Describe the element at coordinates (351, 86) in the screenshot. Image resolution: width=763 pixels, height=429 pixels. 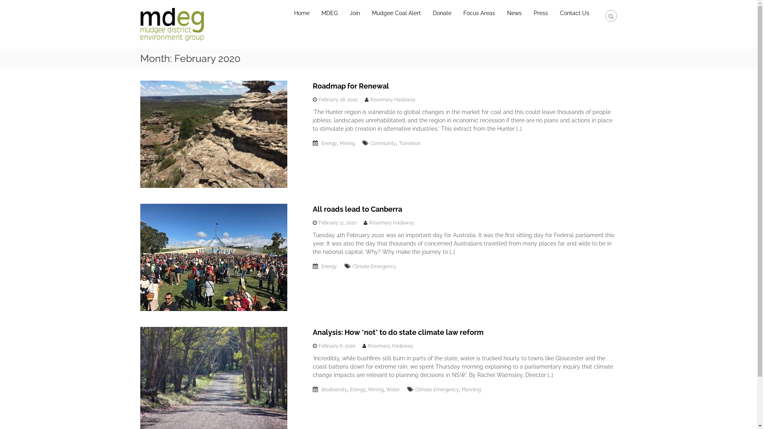
I see `Roadmap for Renewal` at that location.